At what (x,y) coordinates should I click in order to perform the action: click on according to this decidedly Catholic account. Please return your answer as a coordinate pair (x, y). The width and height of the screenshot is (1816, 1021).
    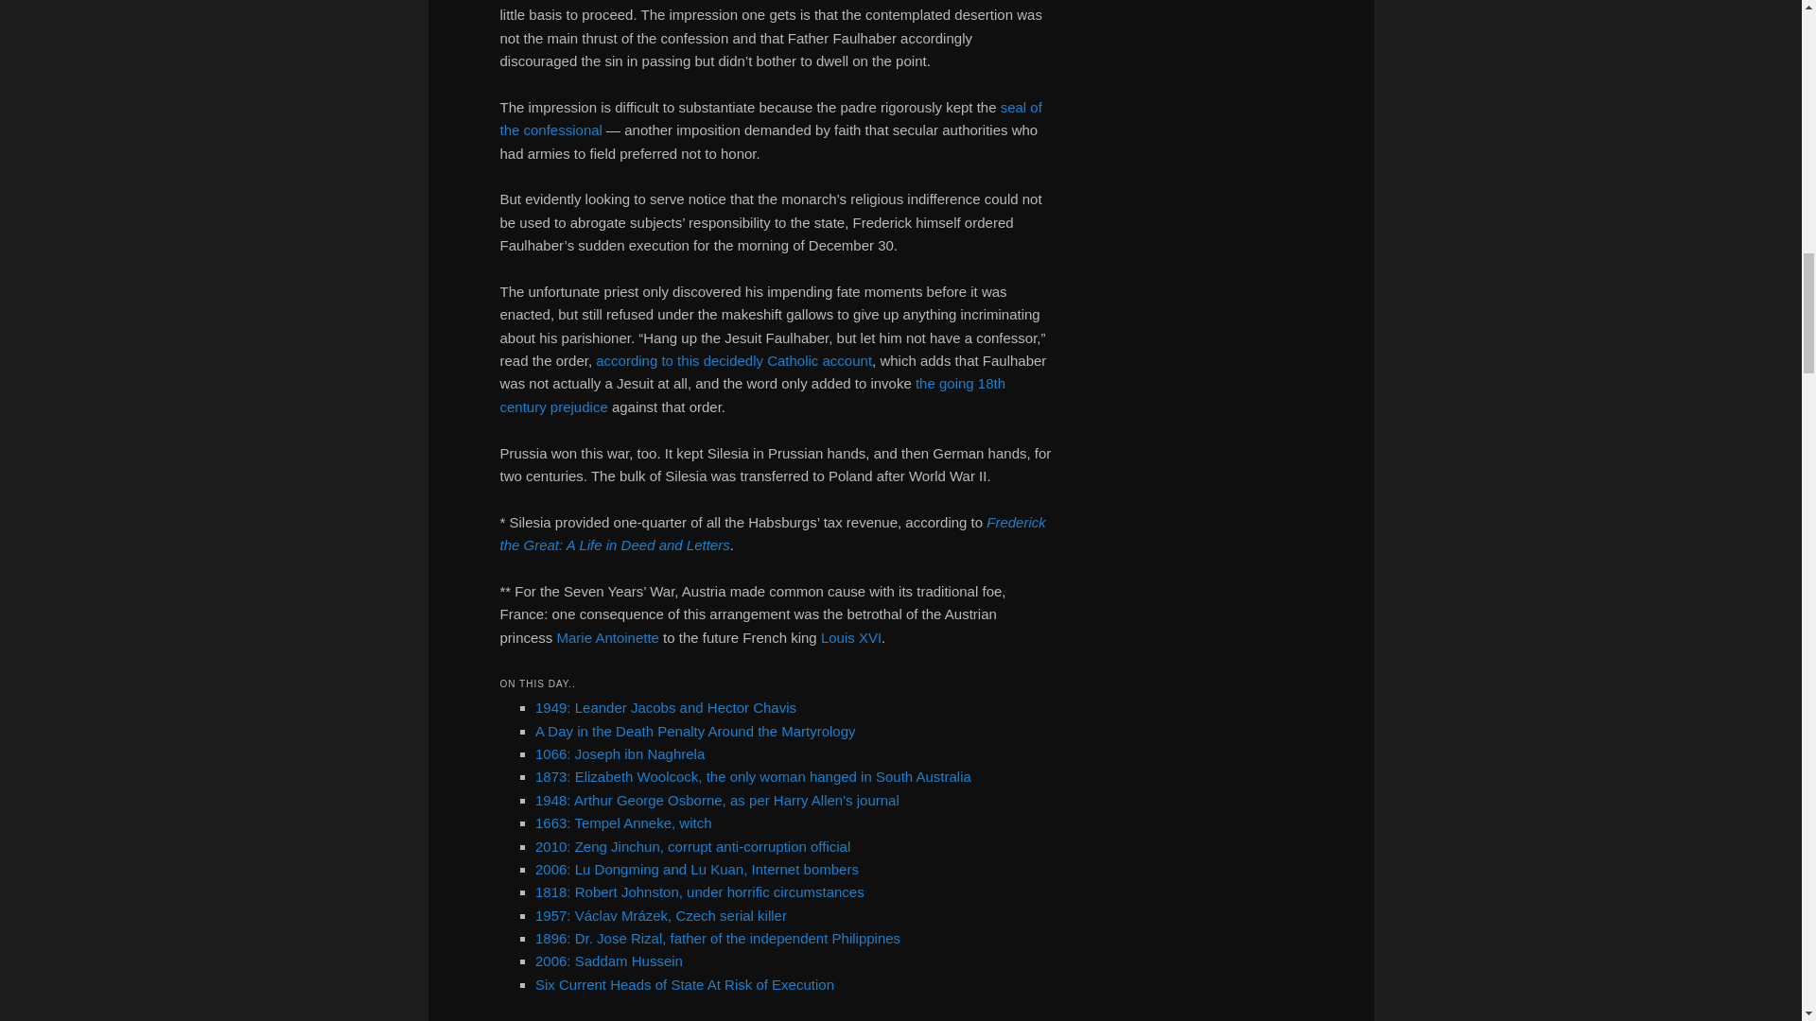
    Looking at the image, I should click on (733, 359).